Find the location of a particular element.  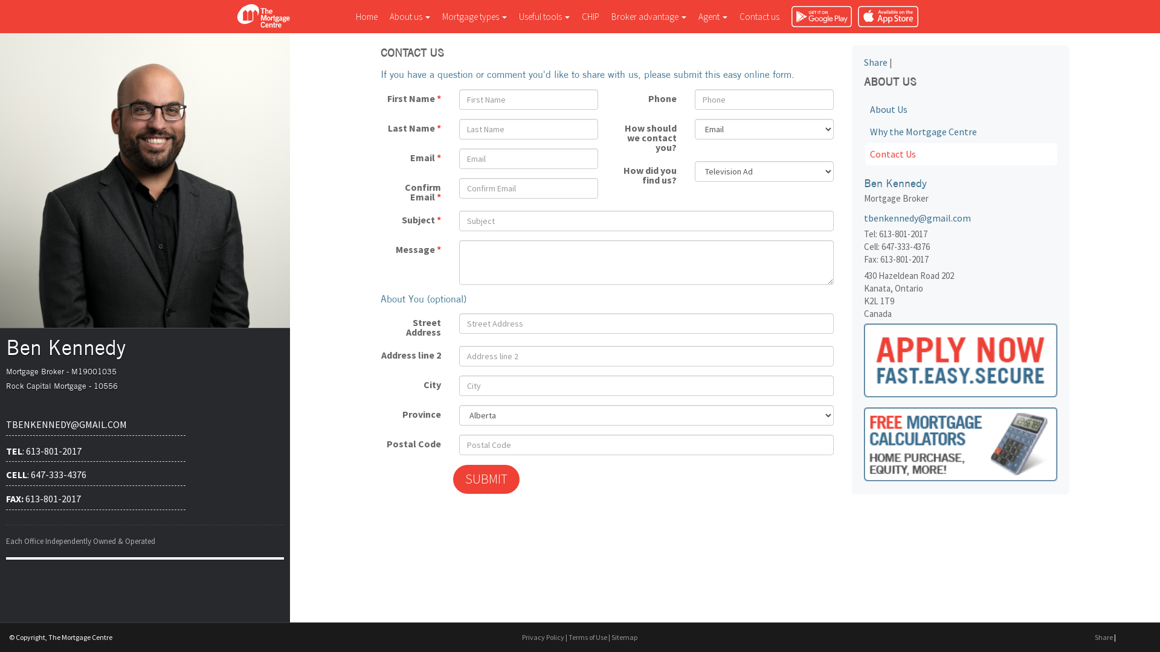

TBENKENNEDY@GMAIL.COM is located at coordinates (95, 425).